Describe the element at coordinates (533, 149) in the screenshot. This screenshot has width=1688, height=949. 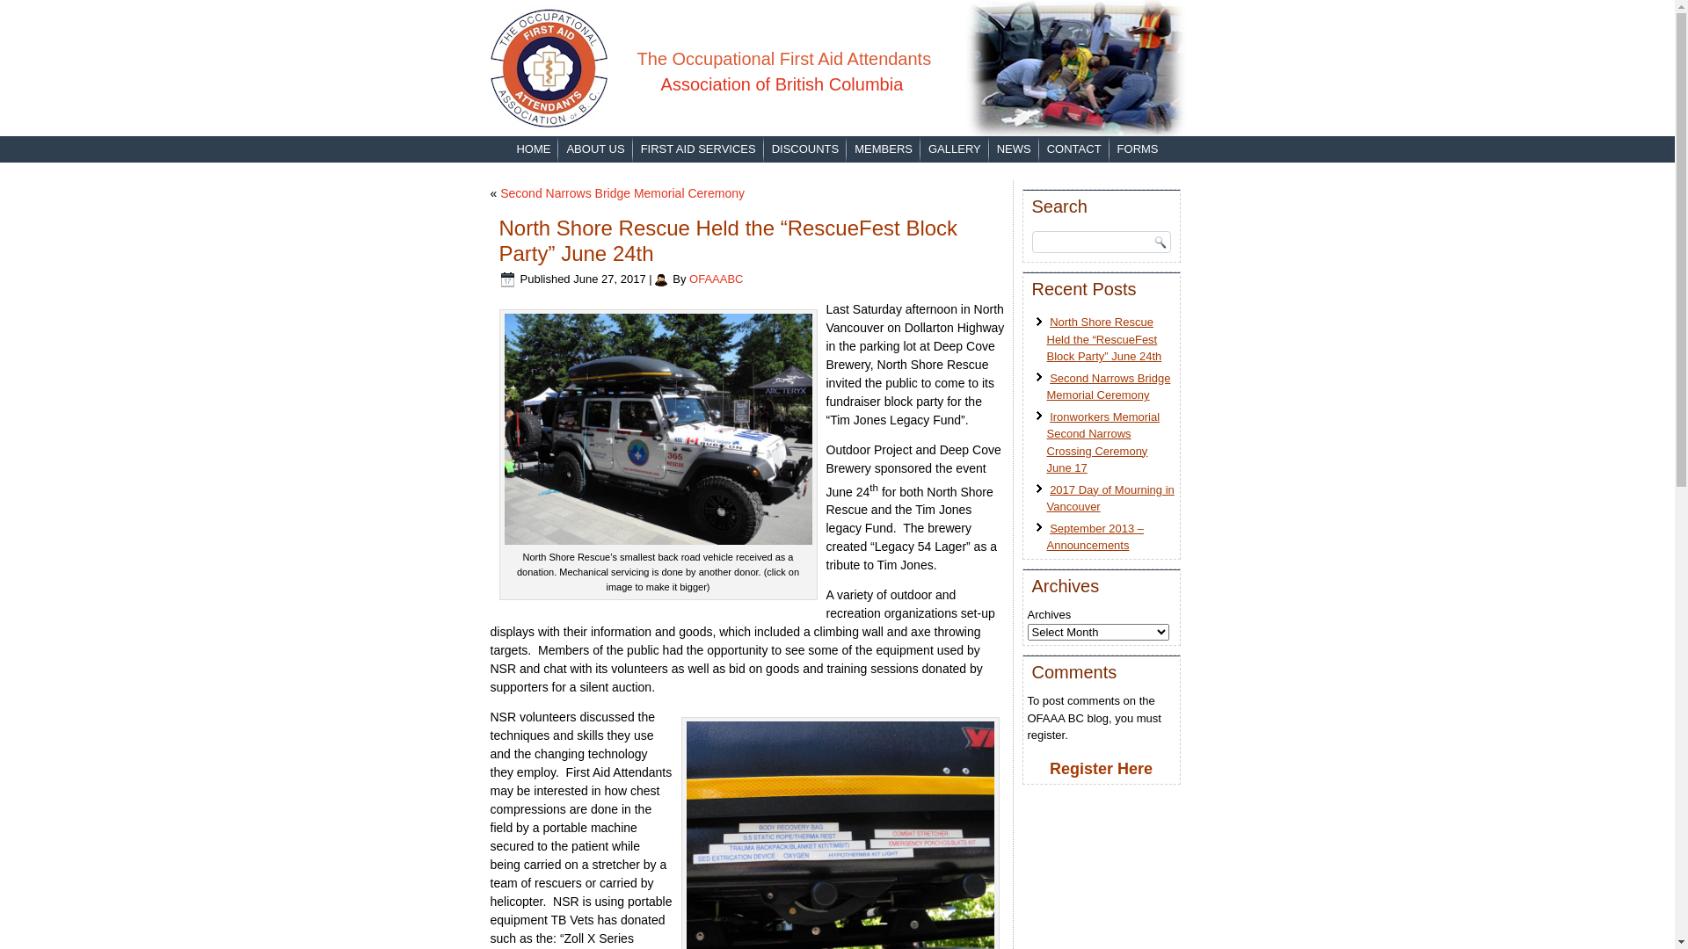
I see `HOME` at that location.